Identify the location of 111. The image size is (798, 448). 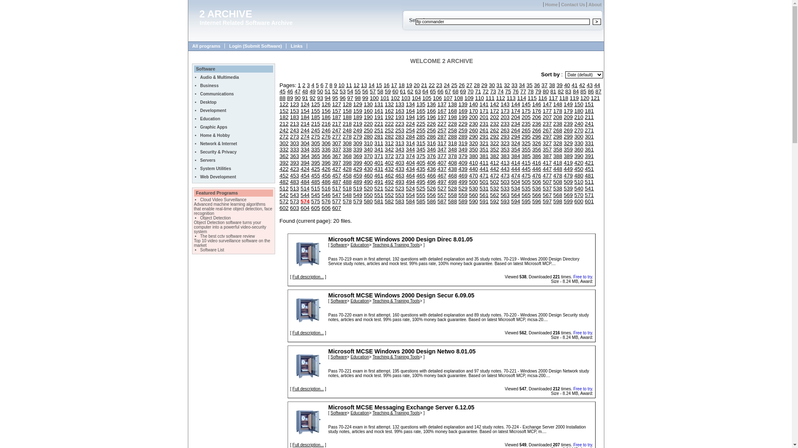
(490, 98).